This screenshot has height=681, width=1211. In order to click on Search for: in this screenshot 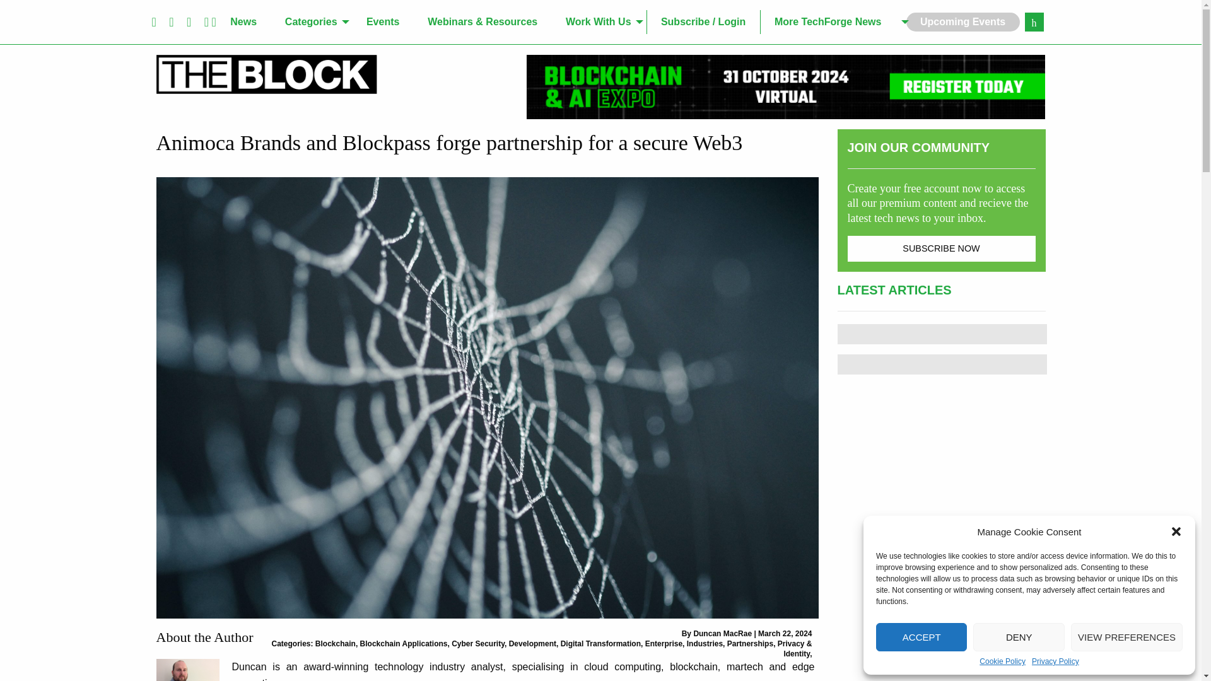, I will do `click(1033, 21)`.